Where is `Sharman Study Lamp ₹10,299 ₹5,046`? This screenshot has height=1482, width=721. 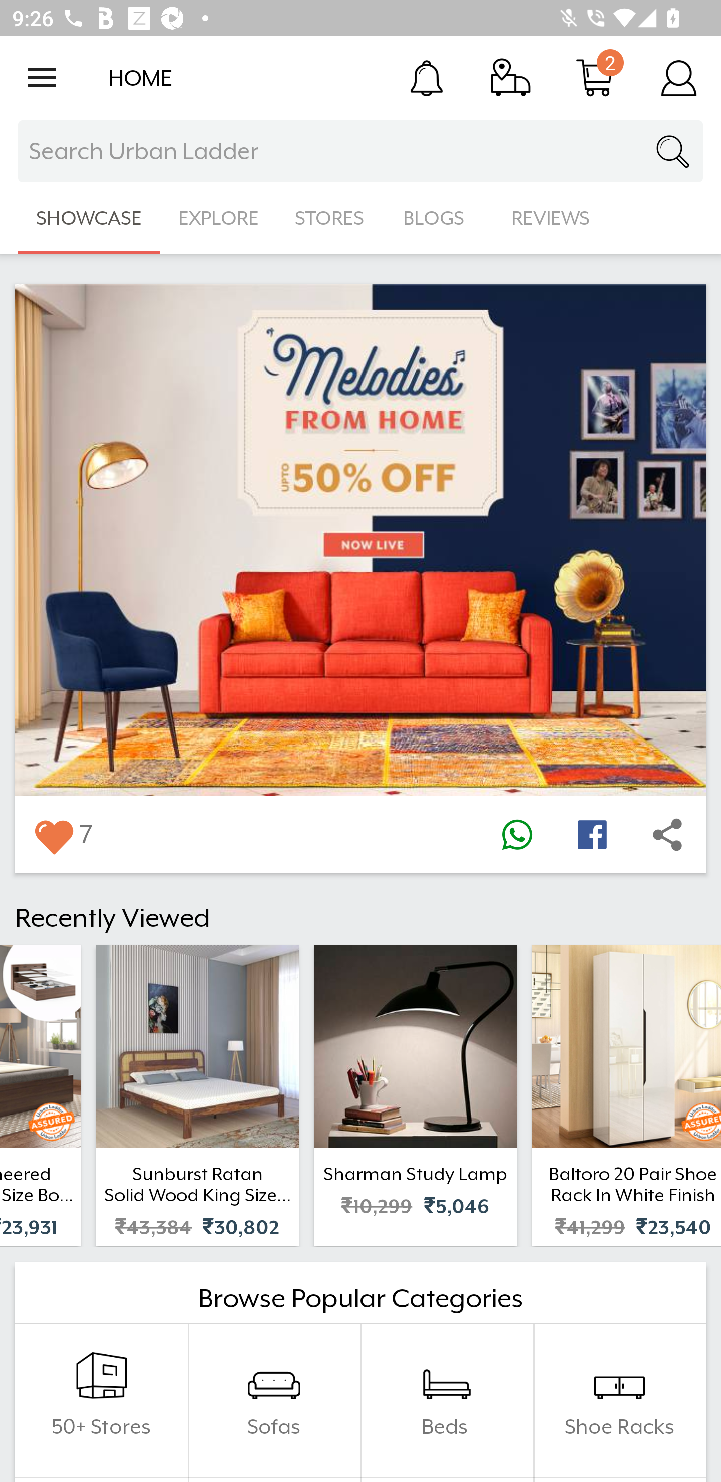
Sharman Study Lamp ₹10,299 ₹5,046 is located at coordinates (415, 1095).